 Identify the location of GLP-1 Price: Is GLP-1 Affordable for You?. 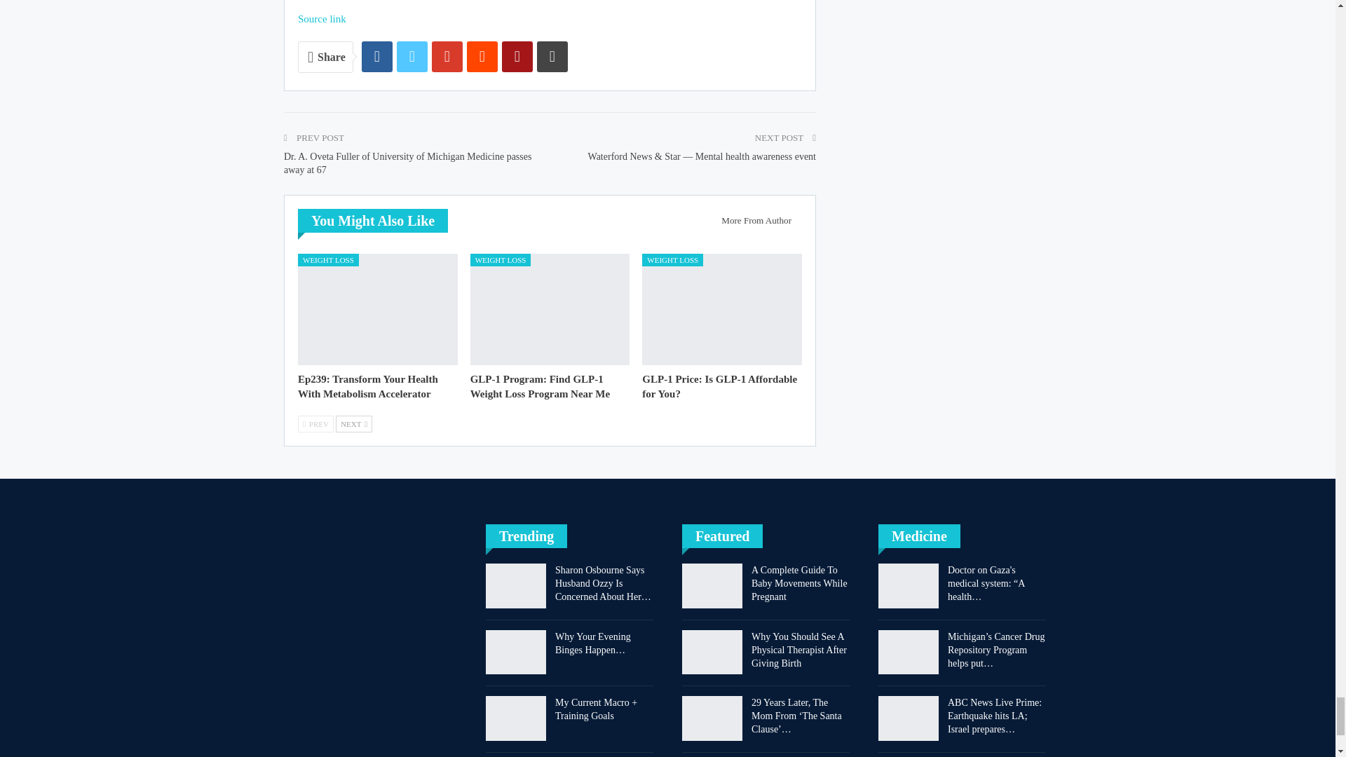
(719, 387).